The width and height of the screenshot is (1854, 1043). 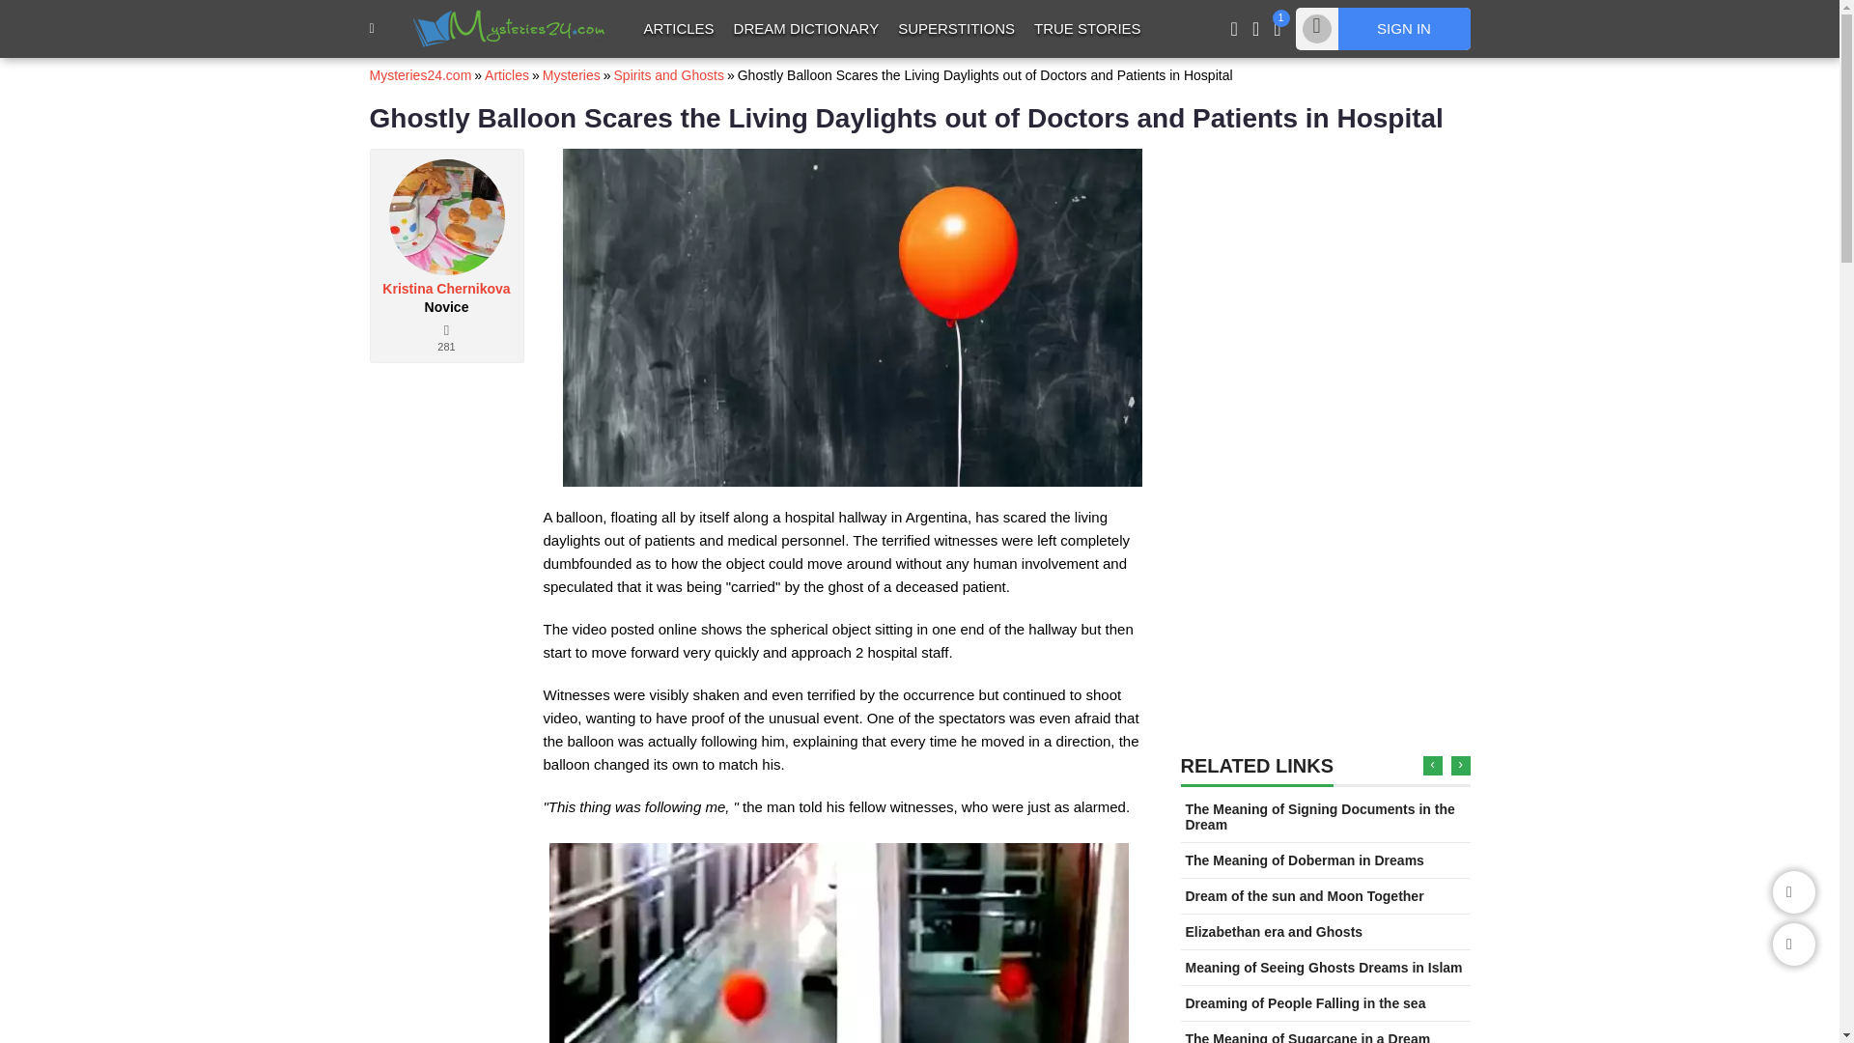 I want to click on The Meaning of Doberman in Dreams, so click(x=1305, y=860).